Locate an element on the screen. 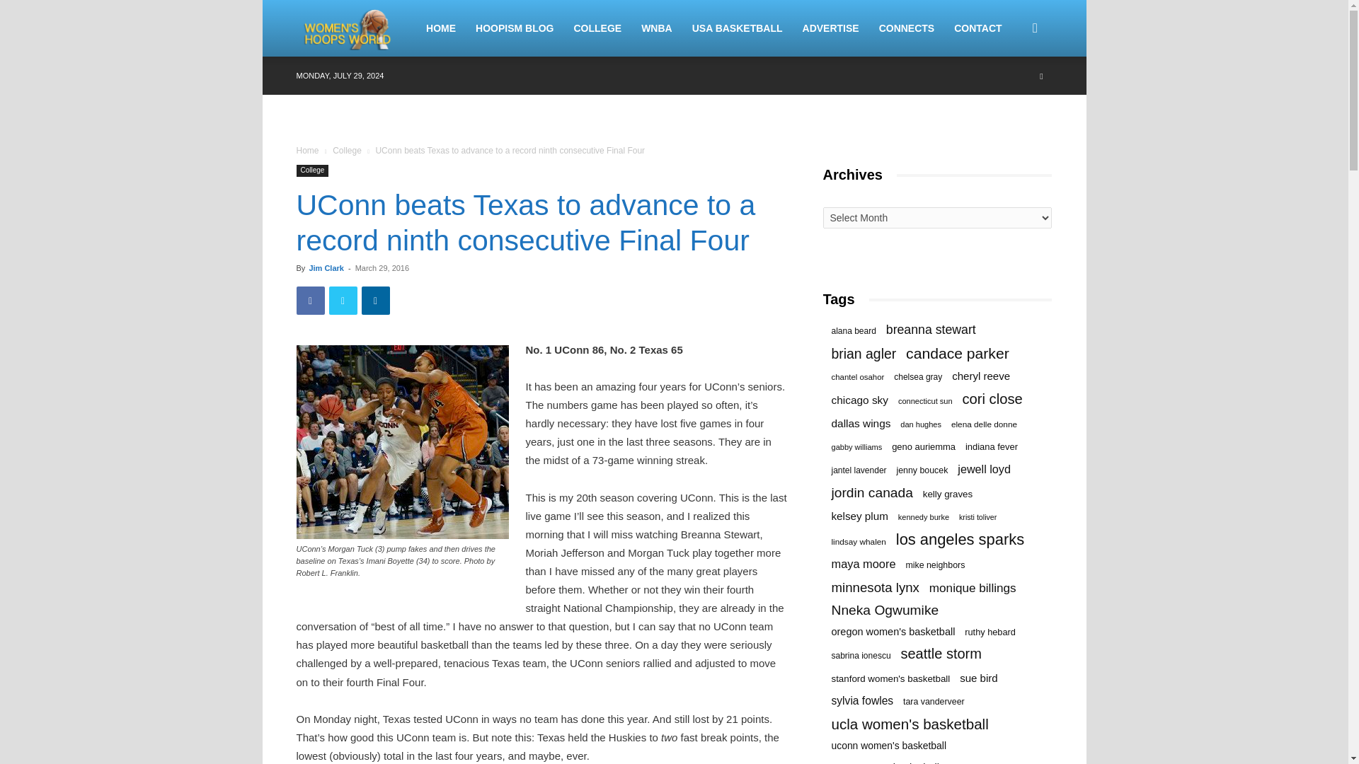 The image size is (1359, 764). College is located at coordinates (312, 170).